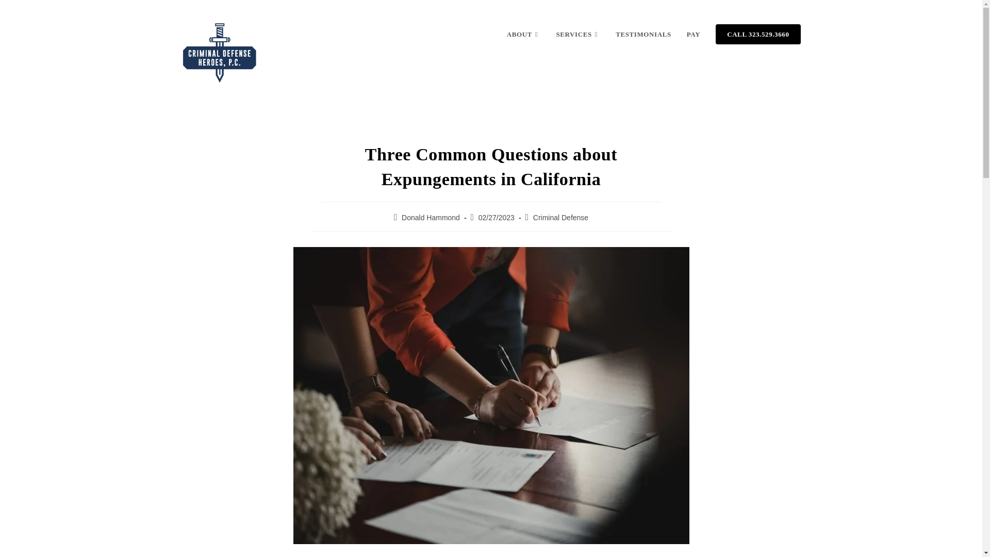 The height and width of the screenshot is (557, 990). Describe the element at coordinates (431, 217) in the screenshot. I see `Posts by Donald Hammond` at that location.